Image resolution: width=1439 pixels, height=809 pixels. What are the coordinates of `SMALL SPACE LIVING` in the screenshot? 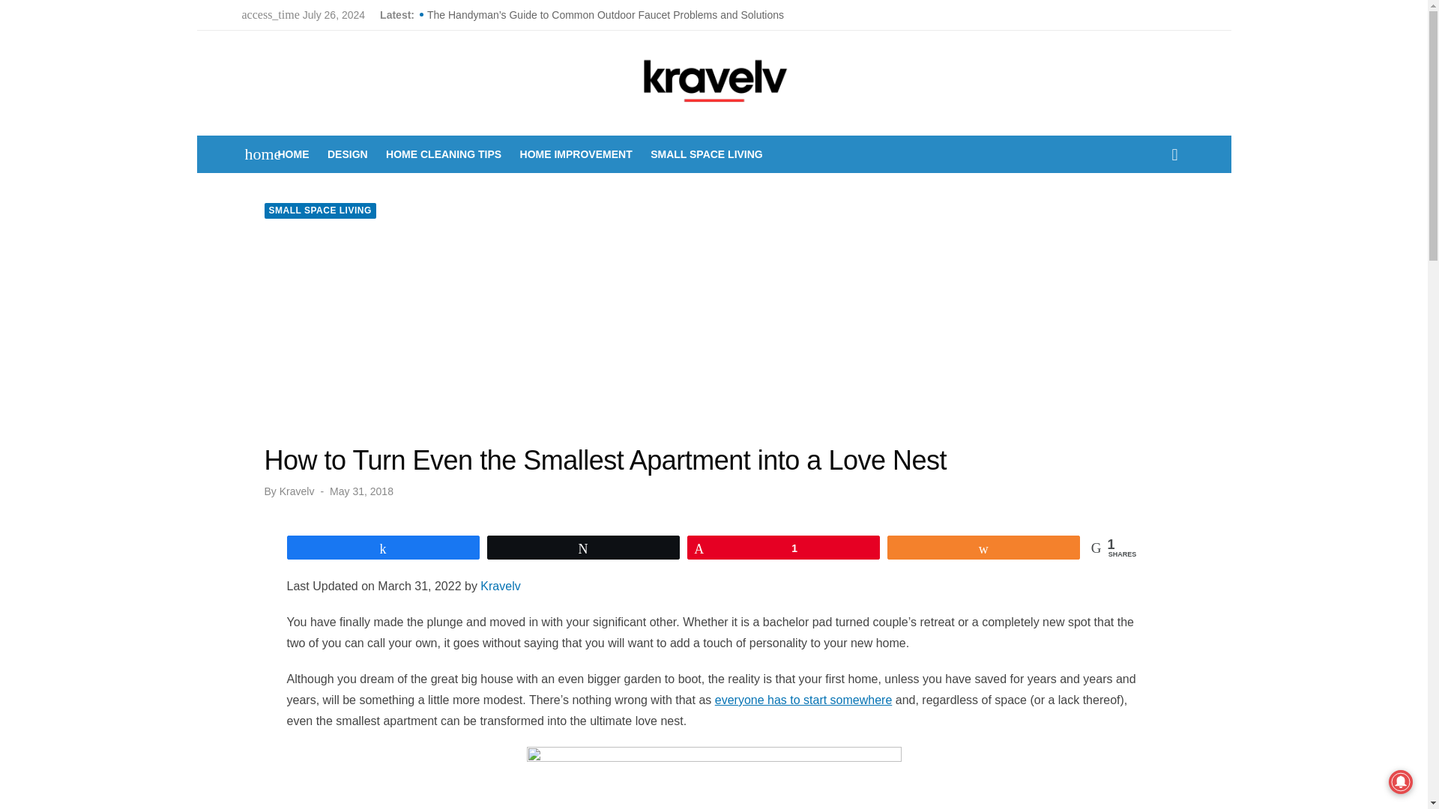 It's located at (319, 210).